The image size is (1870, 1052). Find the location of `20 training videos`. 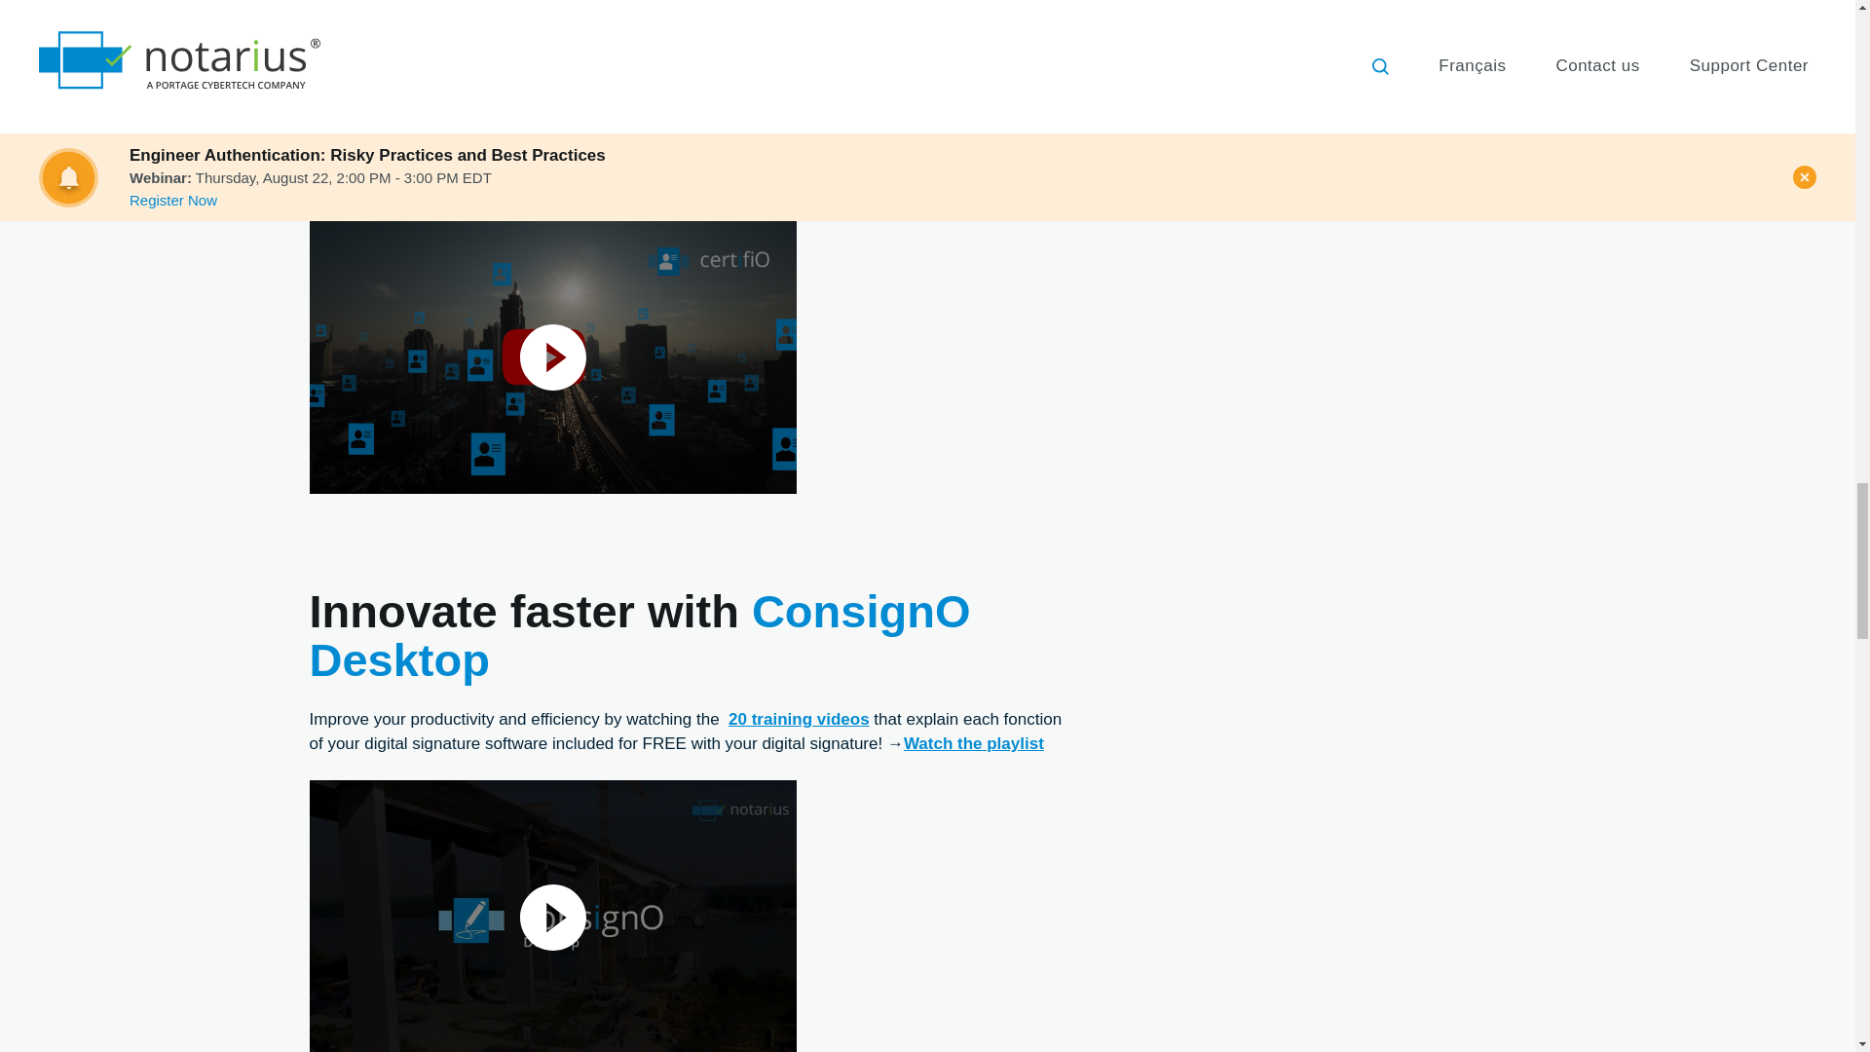

20 training videos is located at coordinates (799, 719).